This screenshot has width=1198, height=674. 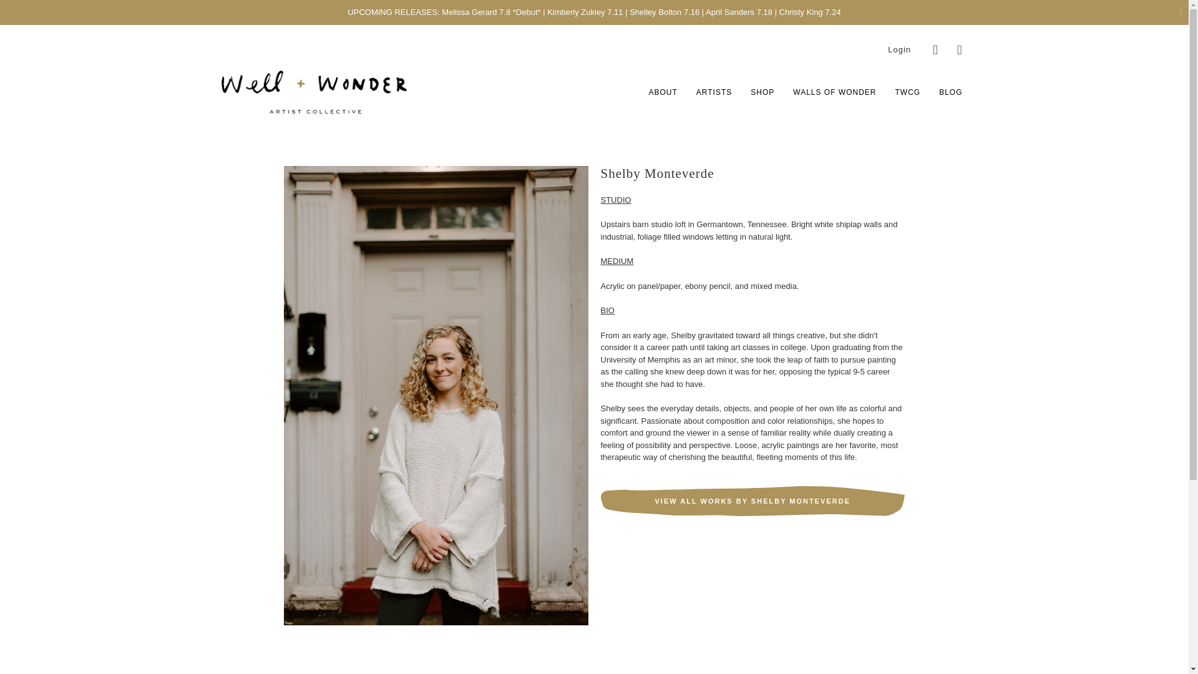 What do you see at coordinates (950, 92) in the screenshot?
I see `BLOG` at bounding box center [950, 92].